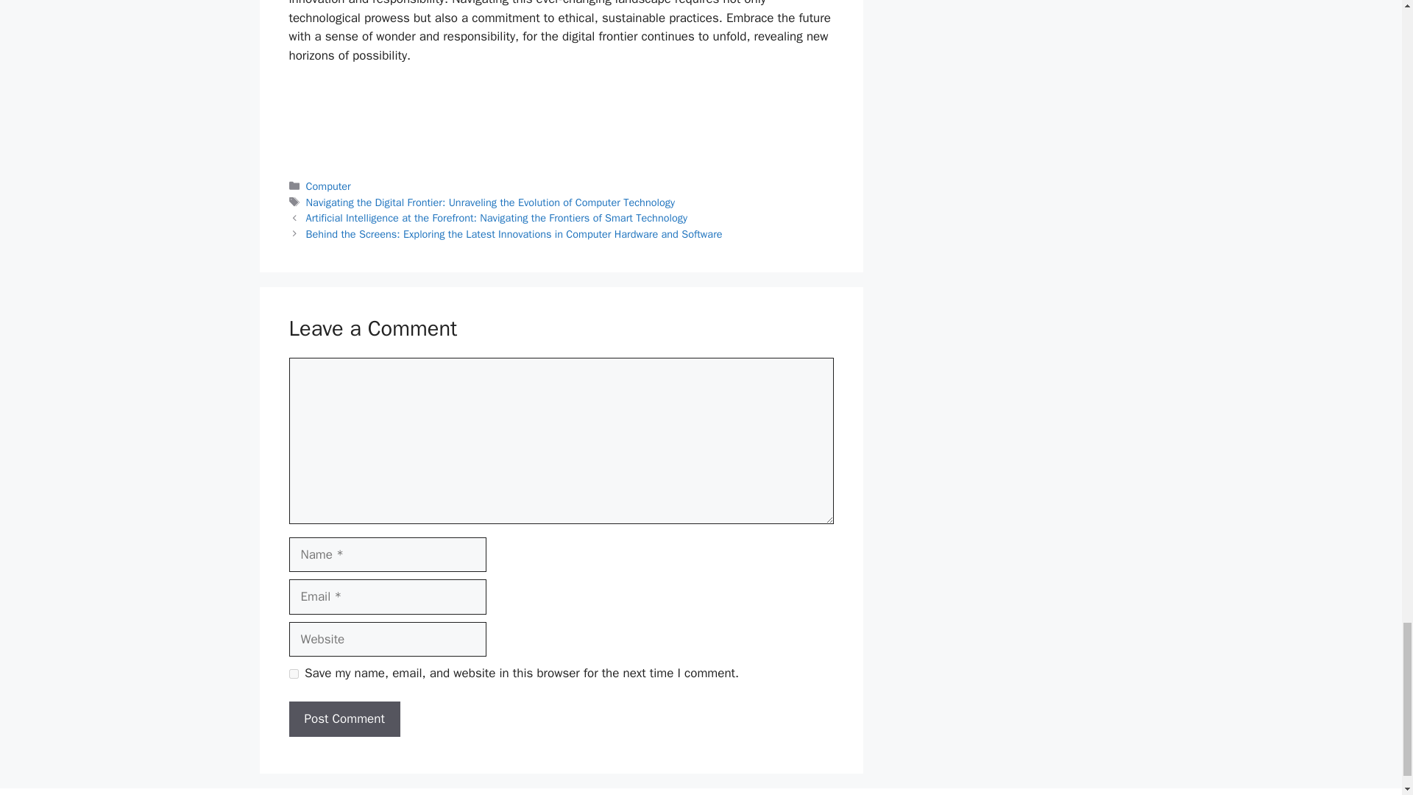 The width and height of the screenshot is (1413, 795). I want to click on yes, so click(293, 674).